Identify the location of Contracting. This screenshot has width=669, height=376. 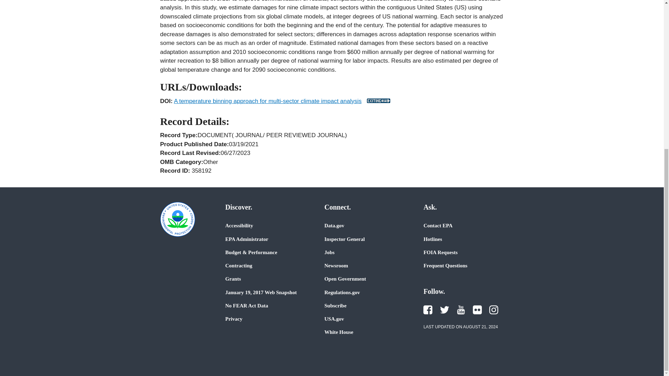
(238, 265).